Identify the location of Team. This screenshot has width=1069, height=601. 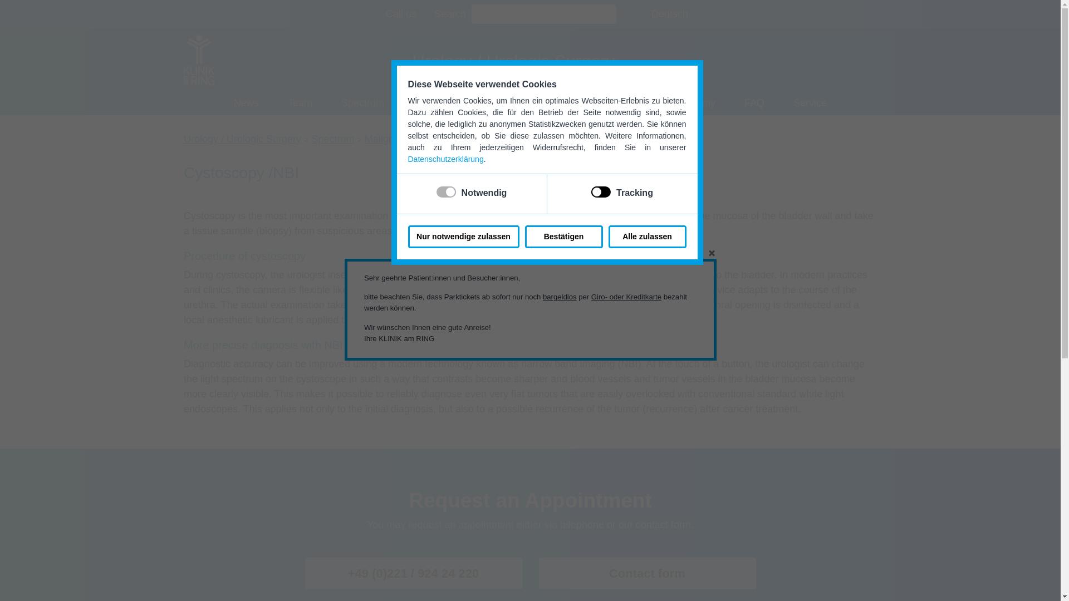
(300, 104).